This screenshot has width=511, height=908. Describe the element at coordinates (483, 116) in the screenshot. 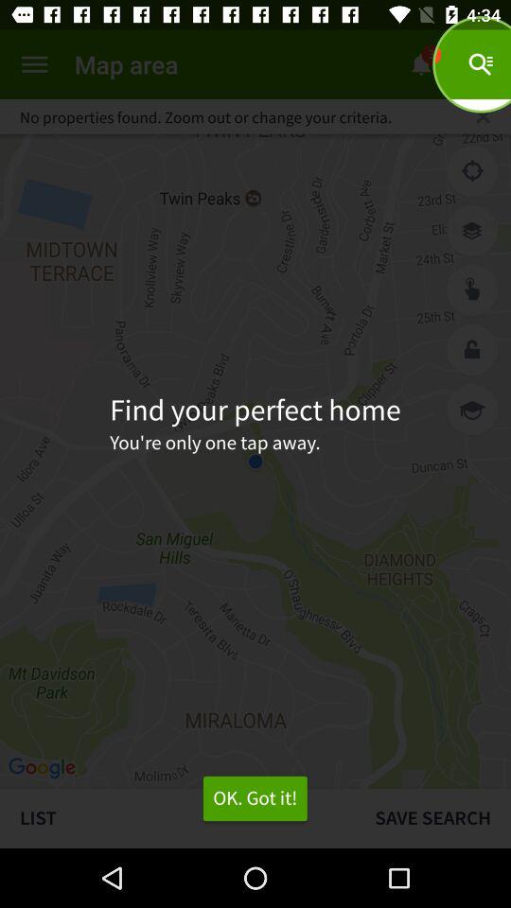

I see `close search tab` at that location.